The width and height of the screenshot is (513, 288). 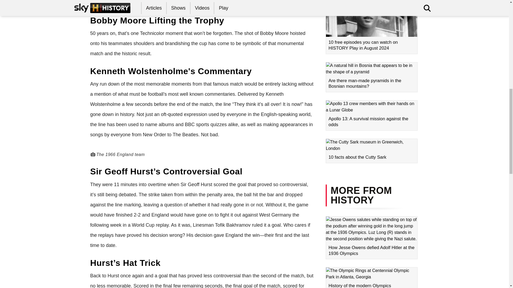 What do you see at coordinates (371, 77) in the screenshot?
I see `Are there man-made pyramids in the Bosnian mountains?` at bounding box center [371, 77].